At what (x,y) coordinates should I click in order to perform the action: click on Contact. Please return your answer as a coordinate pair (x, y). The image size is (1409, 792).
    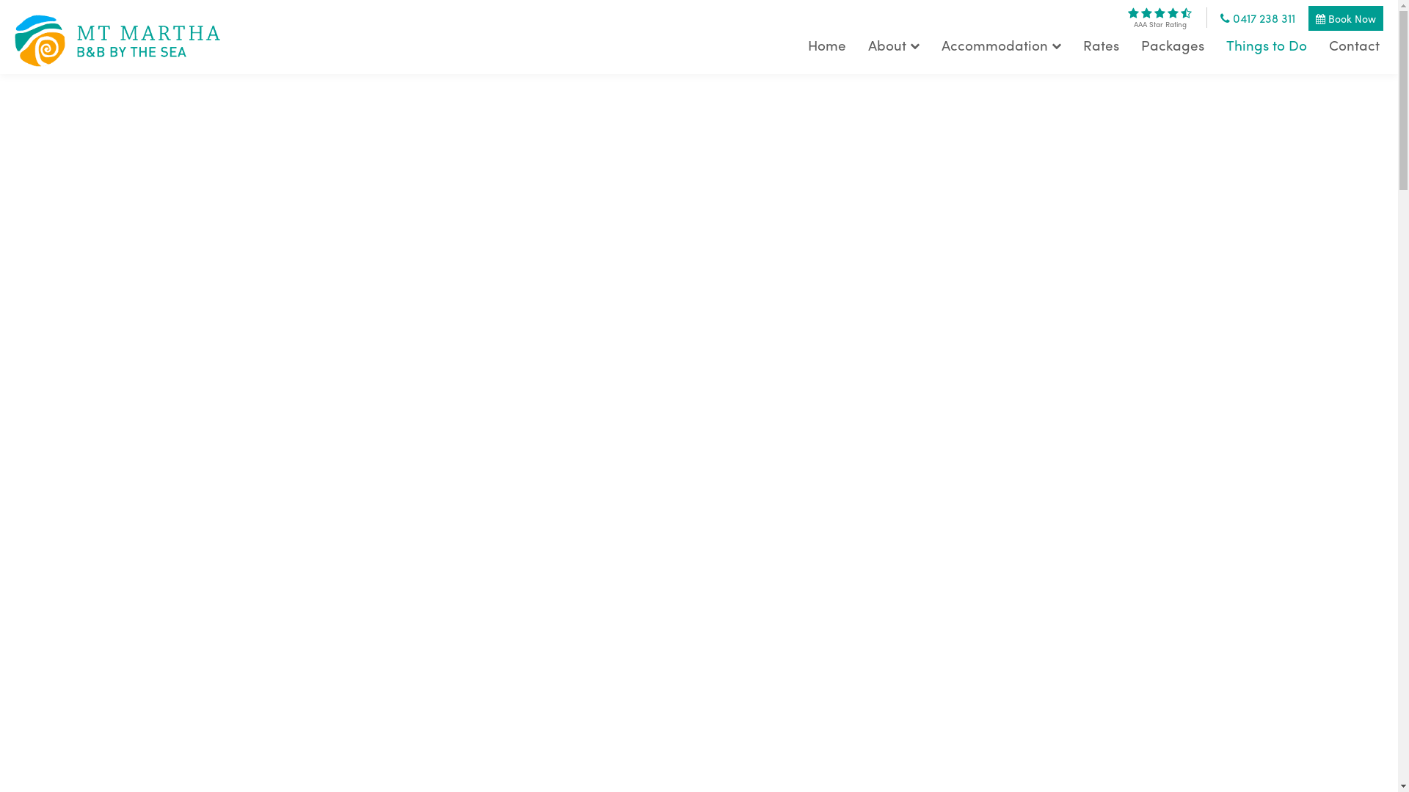
    Looking at the image, I should click on (1355, 45).